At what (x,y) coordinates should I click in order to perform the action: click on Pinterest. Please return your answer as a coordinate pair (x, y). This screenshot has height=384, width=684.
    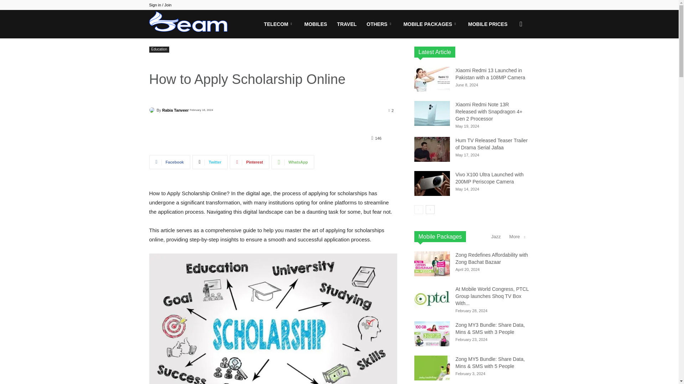
    Looking at the image, I should click on (249, 162).